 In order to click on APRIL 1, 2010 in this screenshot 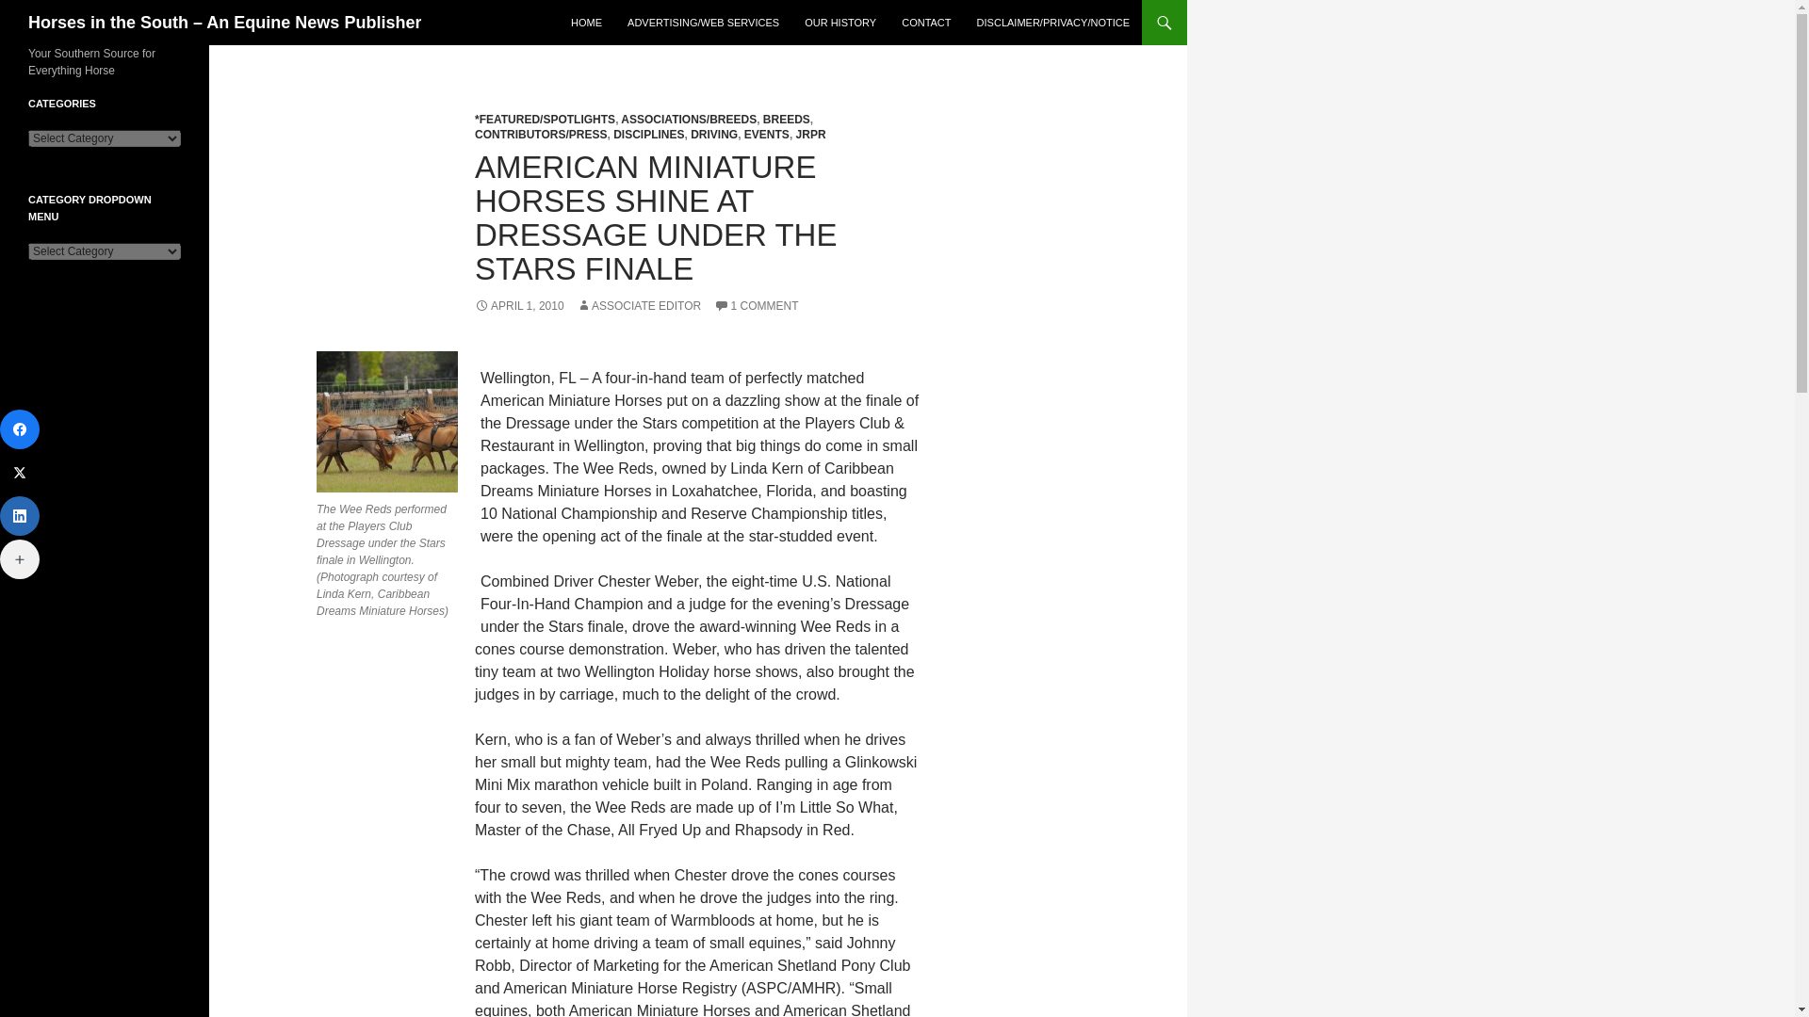, I will do `click(519, 305)`.